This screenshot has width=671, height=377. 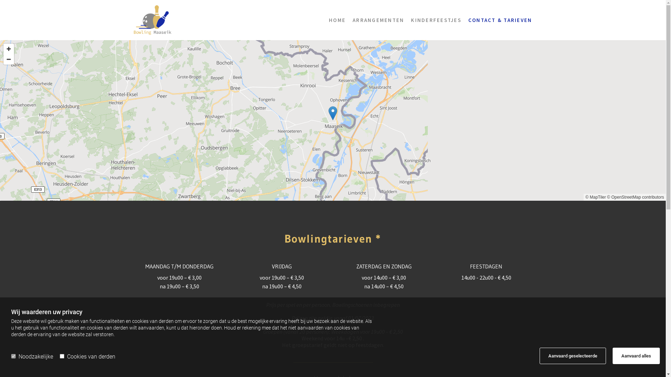 What do you see at coordinates (636, 356) in the screenshot?
I see `Aanvaard alles` at bounding box center [636, 356].